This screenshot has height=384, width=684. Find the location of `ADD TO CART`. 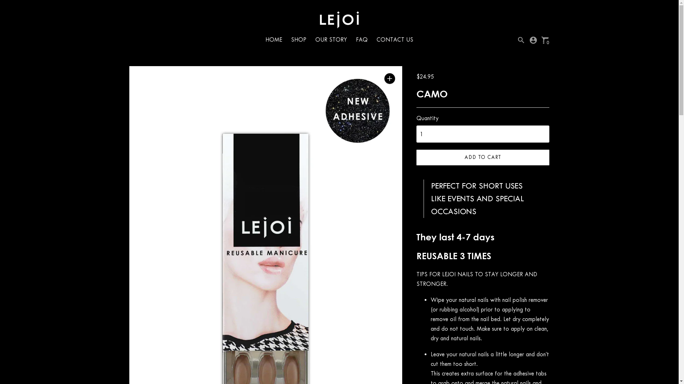

ADD TO CART is located at coordinates (483, 158).